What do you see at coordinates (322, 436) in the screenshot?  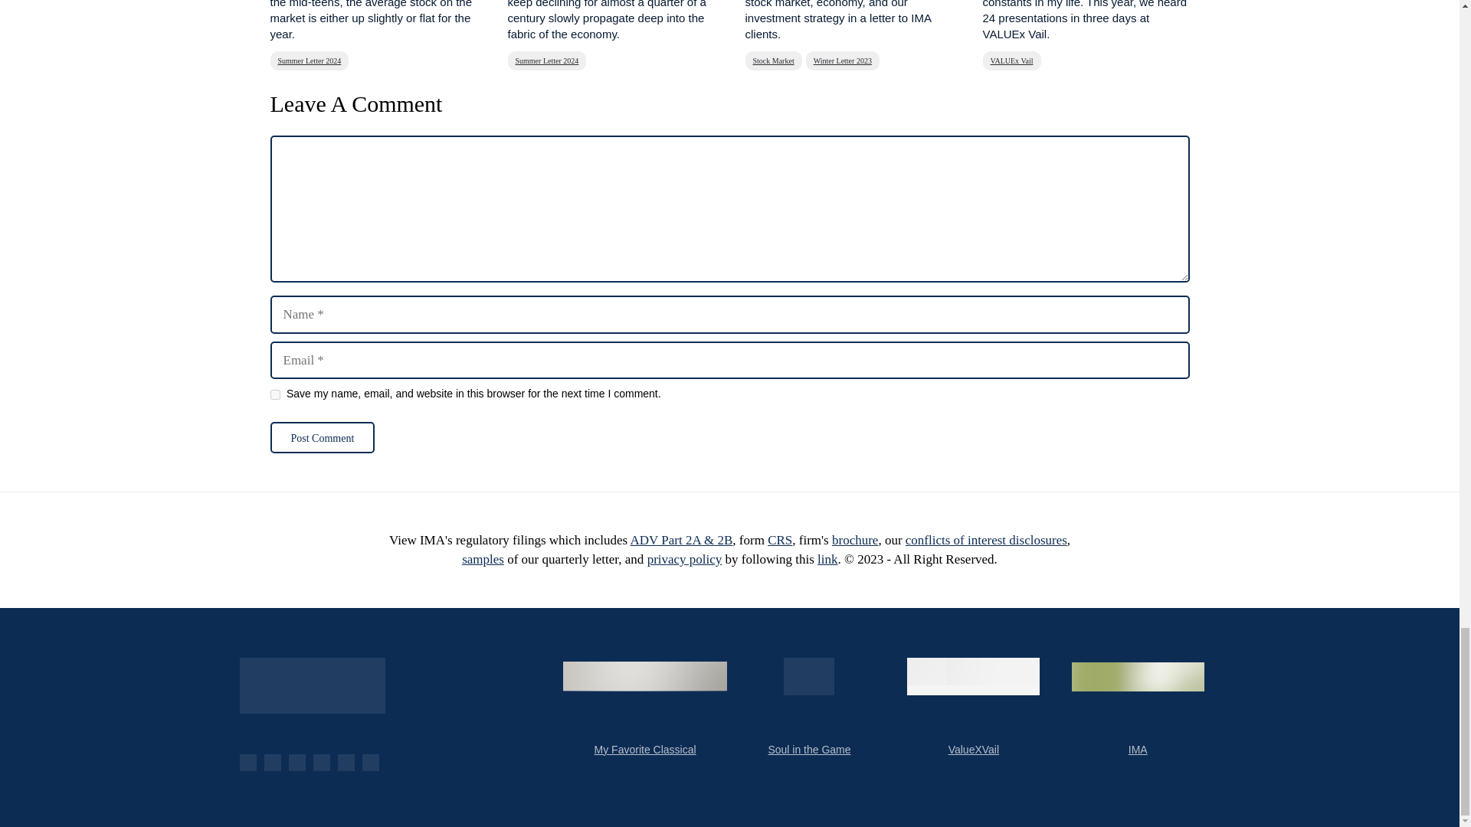 I see `Post Comment` at bounding box center [322, 436].